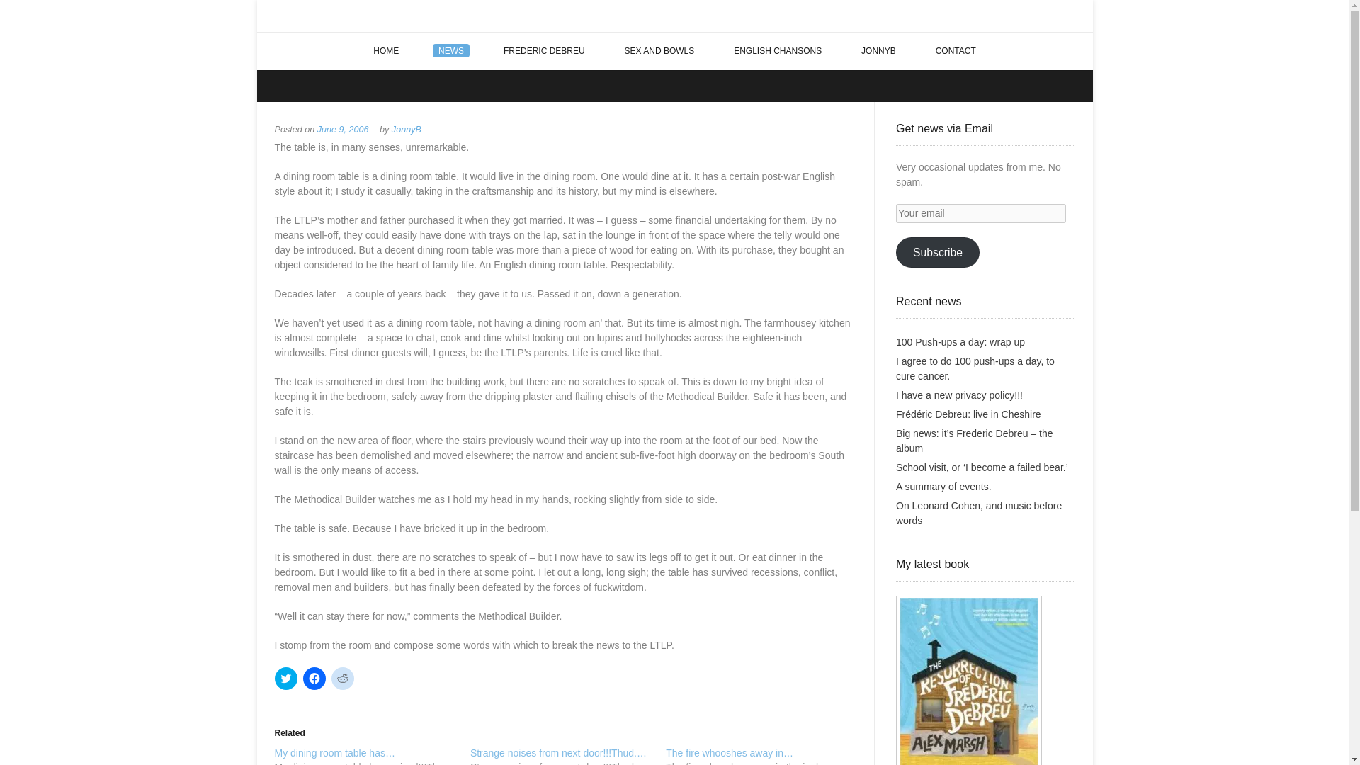  I want to click on ENGLISH CHANSONS, so click(778, 51).